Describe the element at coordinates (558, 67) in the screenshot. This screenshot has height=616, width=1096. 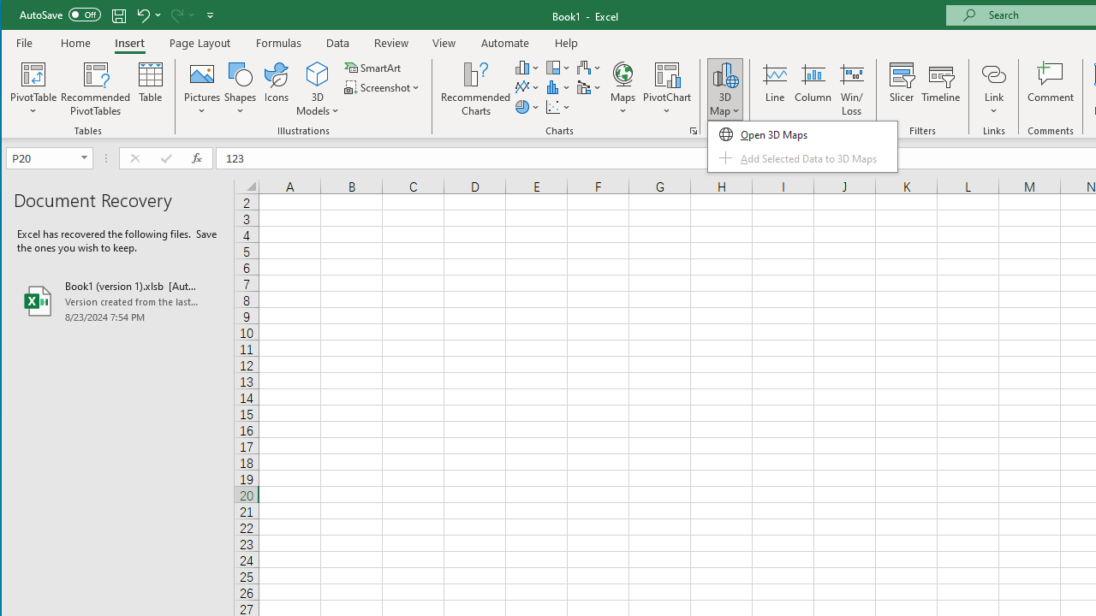
I see `Insert Hierarchy Chart` at that location.